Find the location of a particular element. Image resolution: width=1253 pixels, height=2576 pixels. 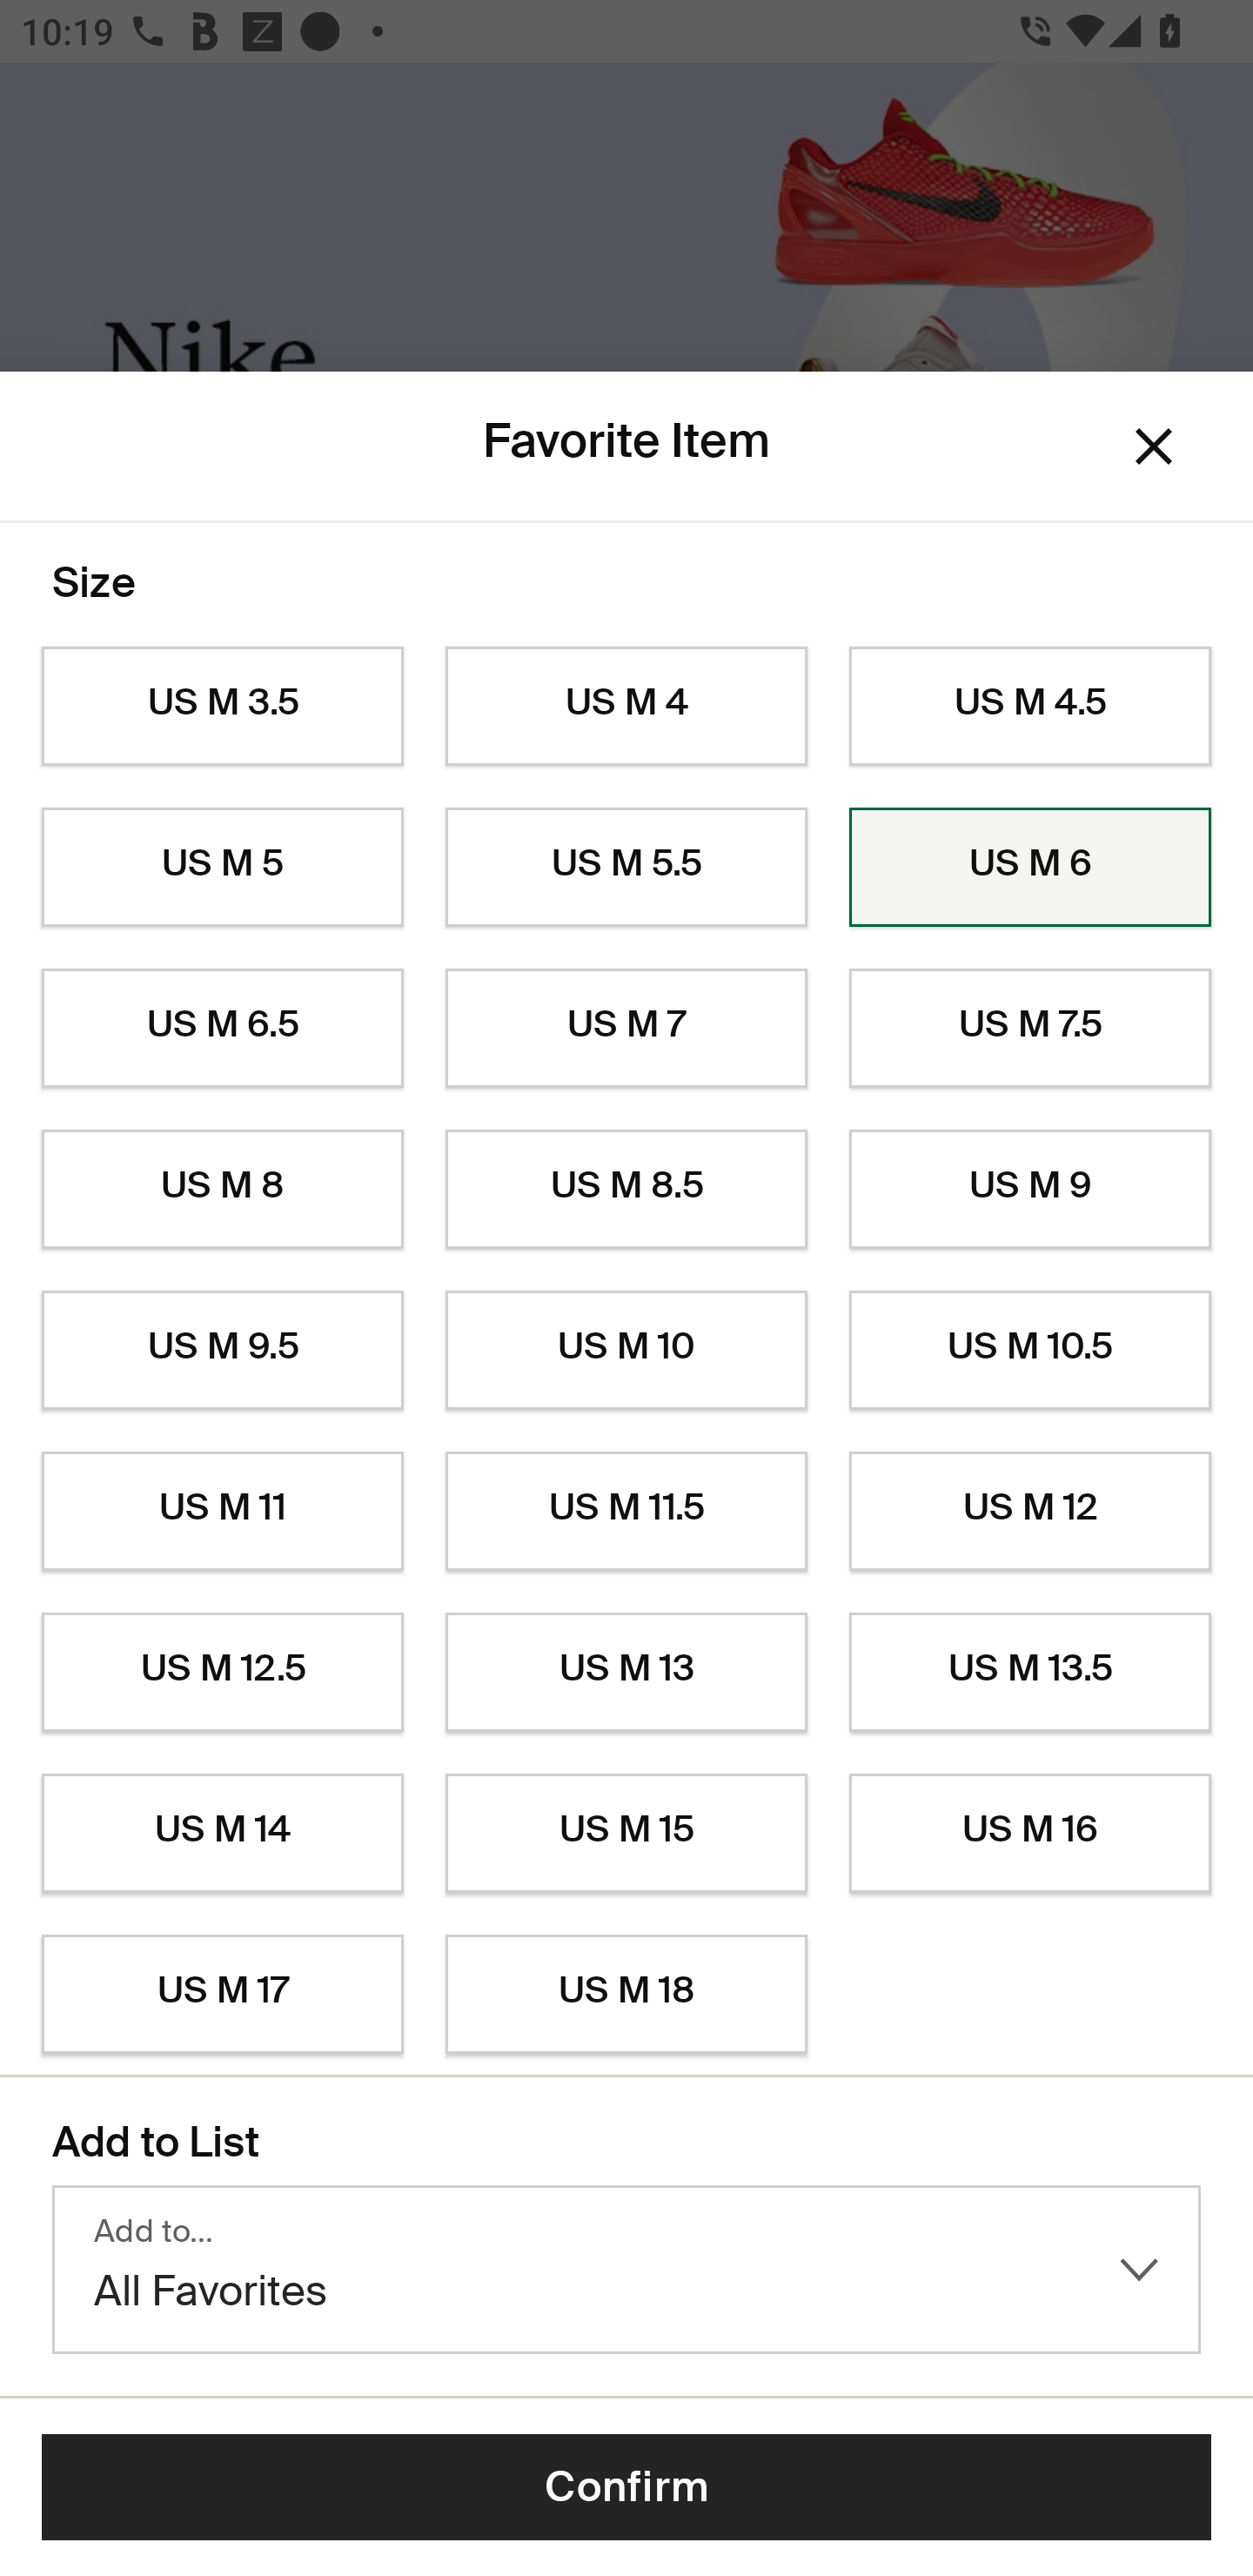

US M 8 is located at coordinates (222, 1190).